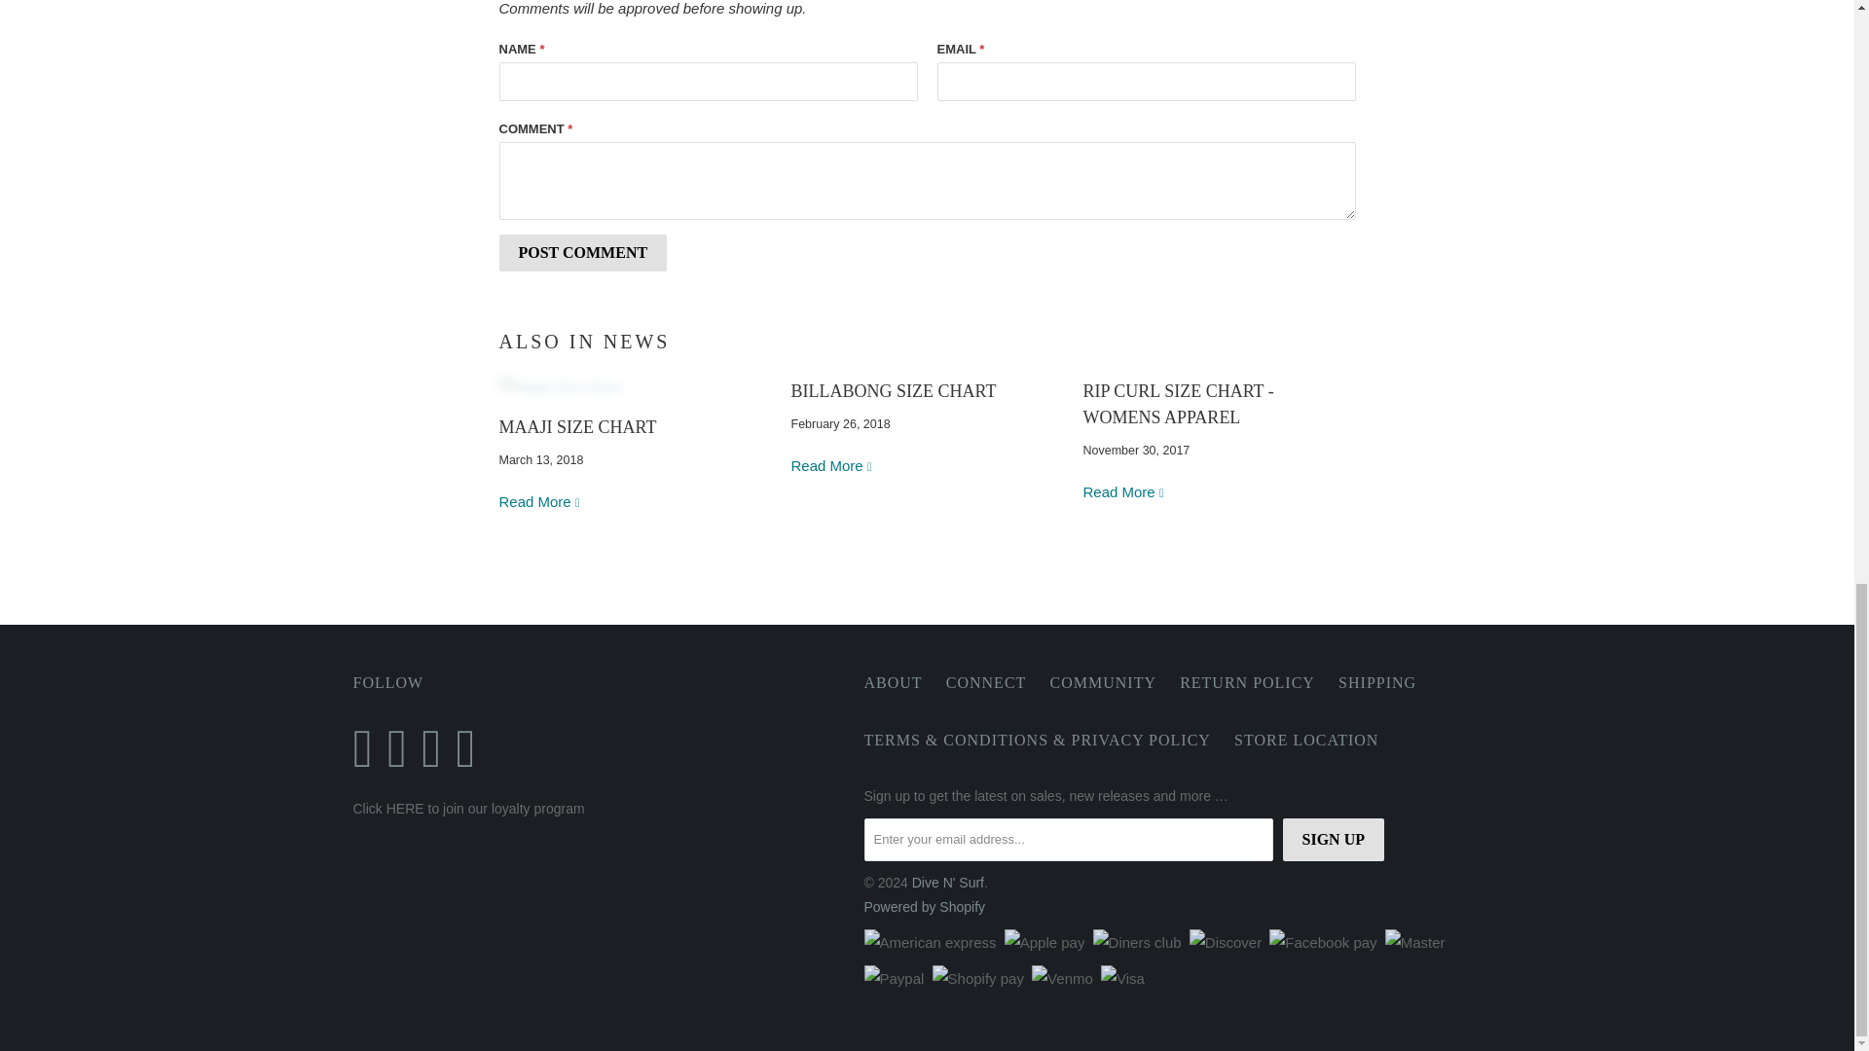 The image size is (1869, 1051). I want to click on Rip Curl Size Chart - Womens Apparel, so click(1177, 404).